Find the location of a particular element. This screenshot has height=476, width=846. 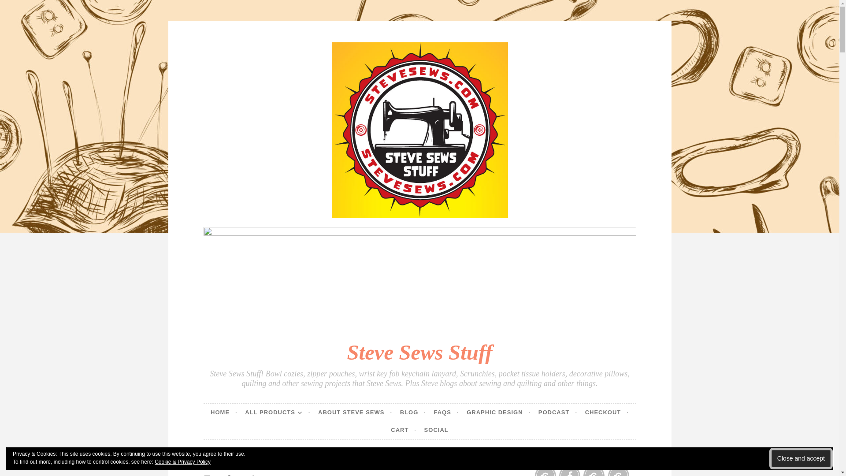

ABOUT STEVE SEWS is located at coordinates (355, 412).